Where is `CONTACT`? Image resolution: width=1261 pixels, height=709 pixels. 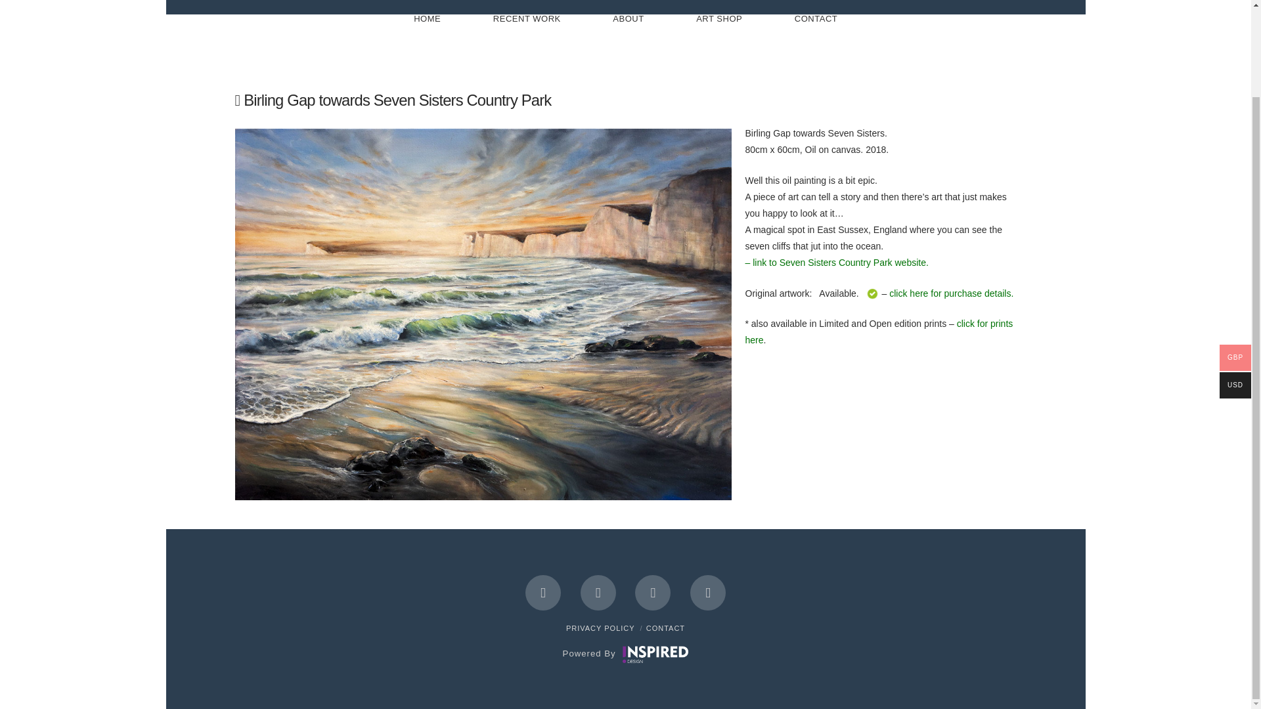
CONTACT is located at coordinates (816, 39).